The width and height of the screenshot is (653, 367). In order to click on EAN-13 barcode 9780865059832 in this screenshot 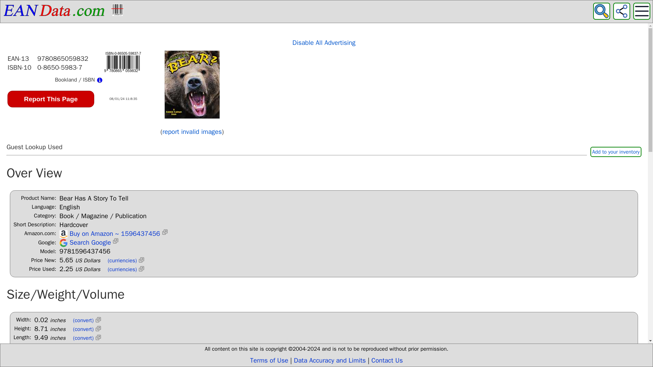, I will do `click(123, 62)`.